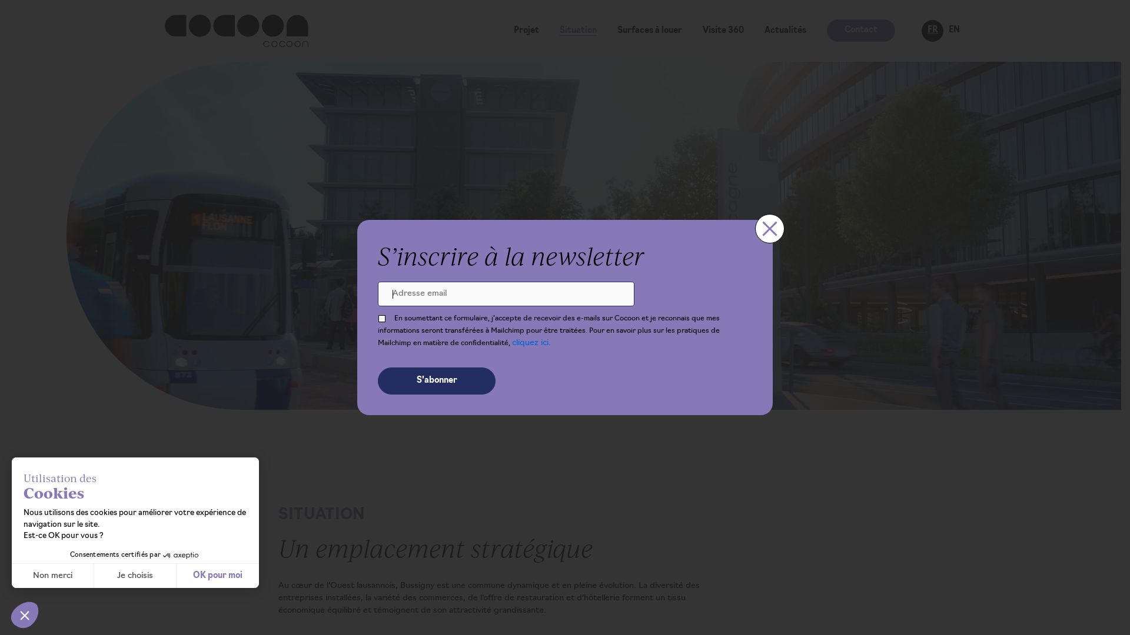 Image resolution: width=1130 pixels, height=635 pixels. Describe the element at coordinates (135, 576) in the screenshot. I see `Je choisis` at that location.